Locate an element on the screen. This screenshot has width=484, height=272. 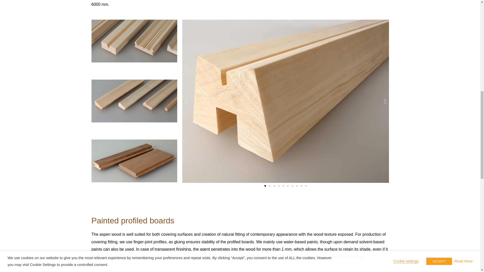
4plus finger joint boards in natural wood color is located at coordinates (134, 161).